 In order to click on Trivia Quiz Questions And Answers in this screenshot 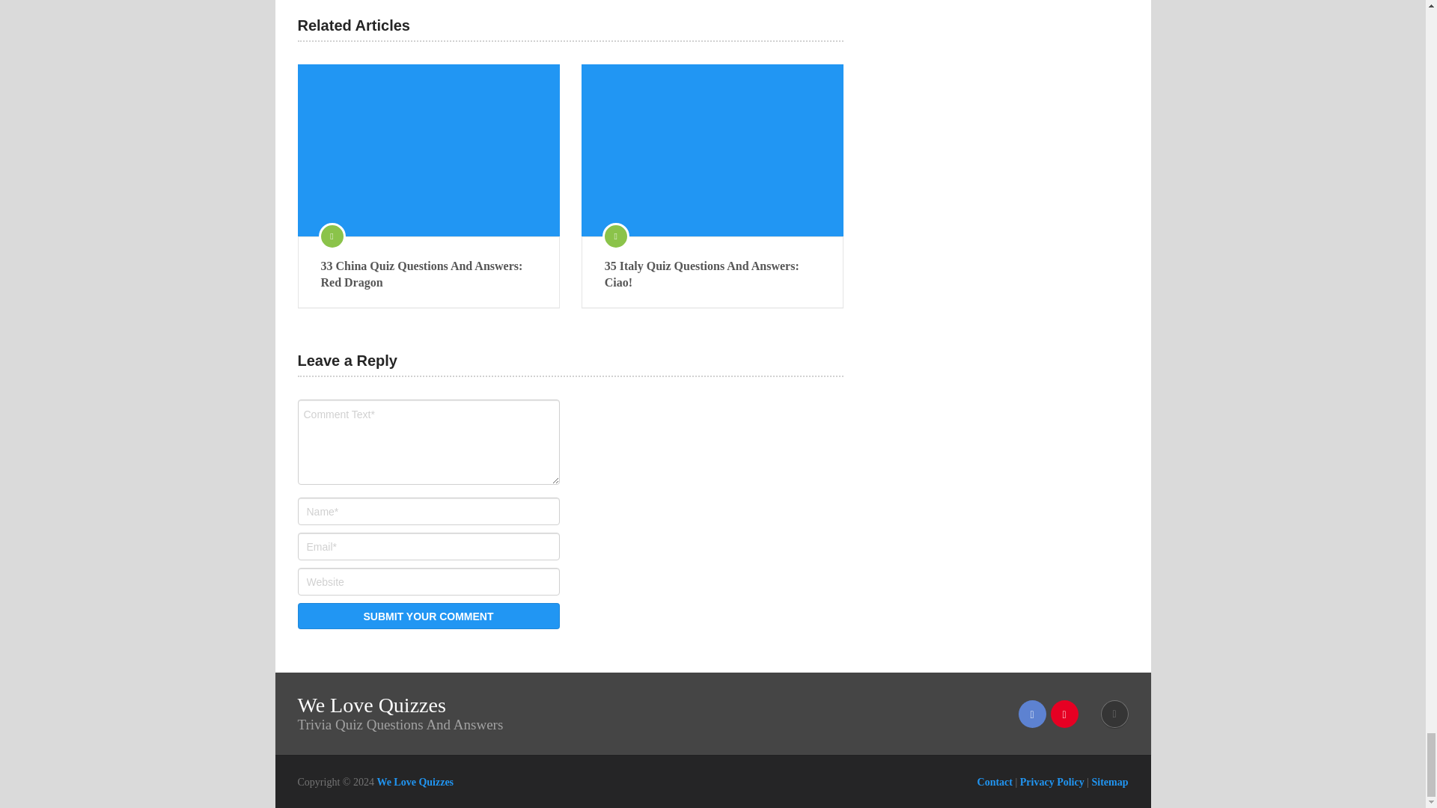, I will do `click(415, 782)`.